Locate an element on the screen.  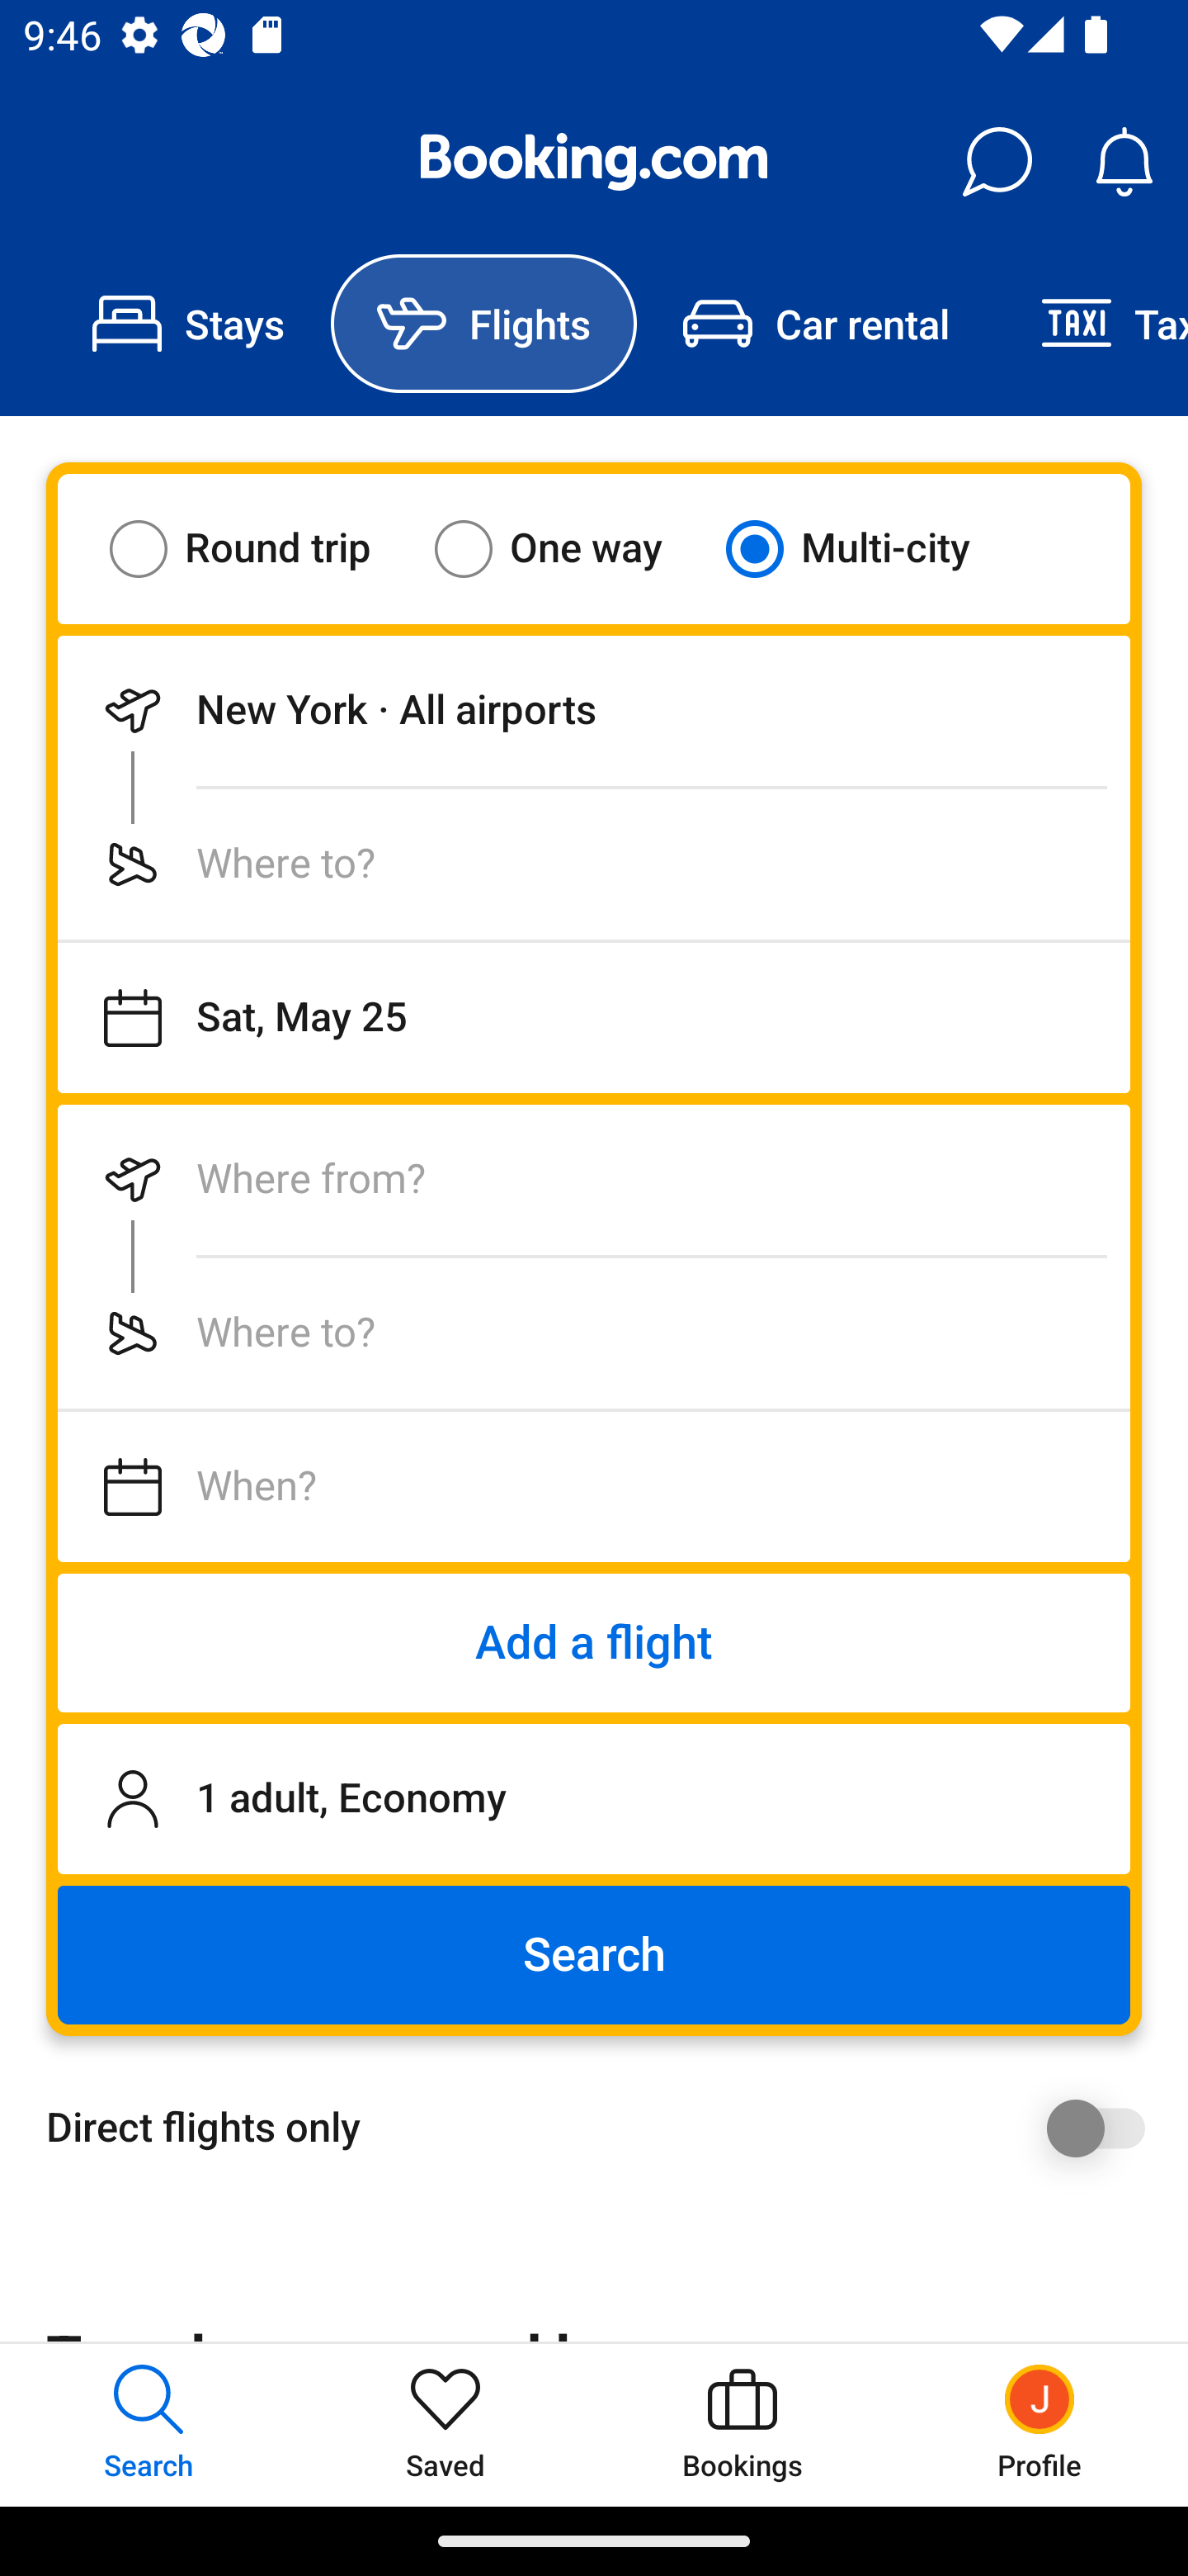
Bookings is located at coordinates (742, 2424).